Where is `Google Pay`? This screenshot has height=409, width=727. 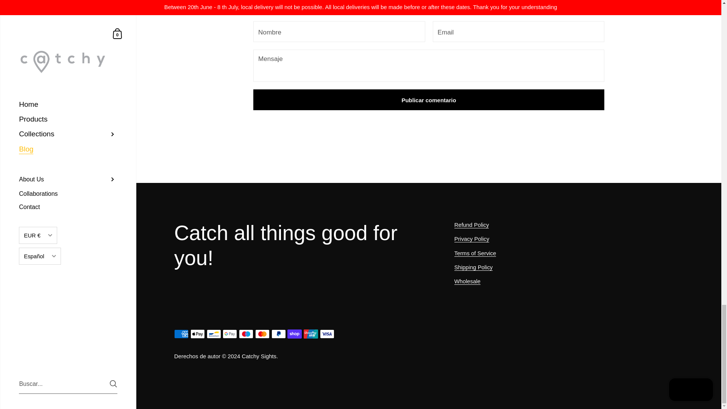 Google Pay is located at coordinates (229, 334).